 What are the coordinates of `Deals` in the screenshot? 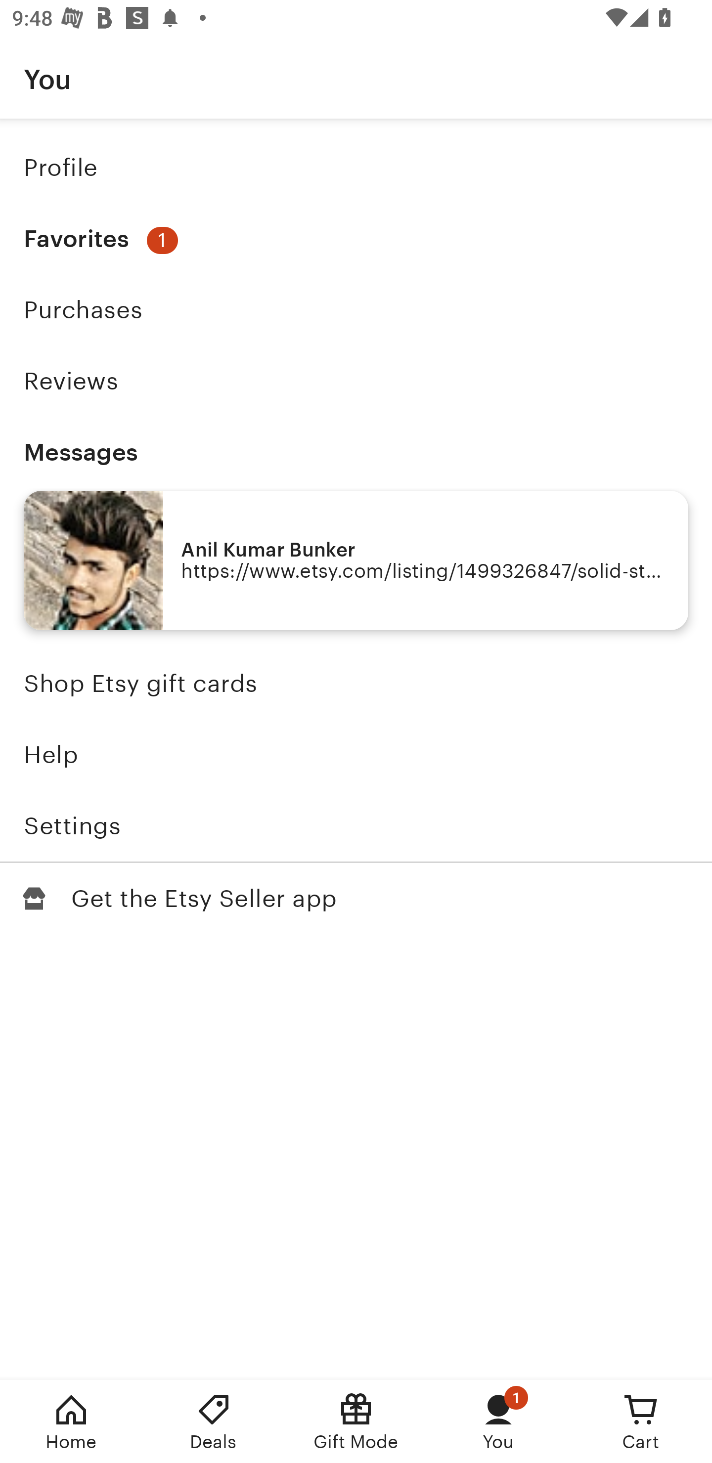 It's located at (214, 1421).